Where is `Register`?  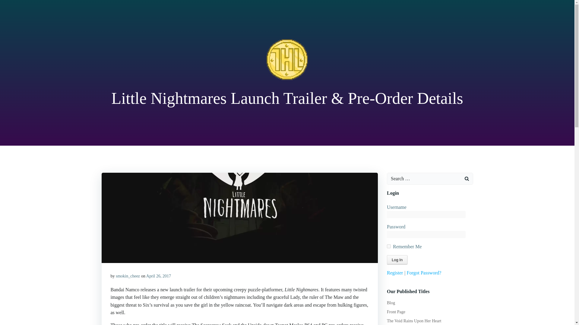
Register is located at coordinates (395, 273).